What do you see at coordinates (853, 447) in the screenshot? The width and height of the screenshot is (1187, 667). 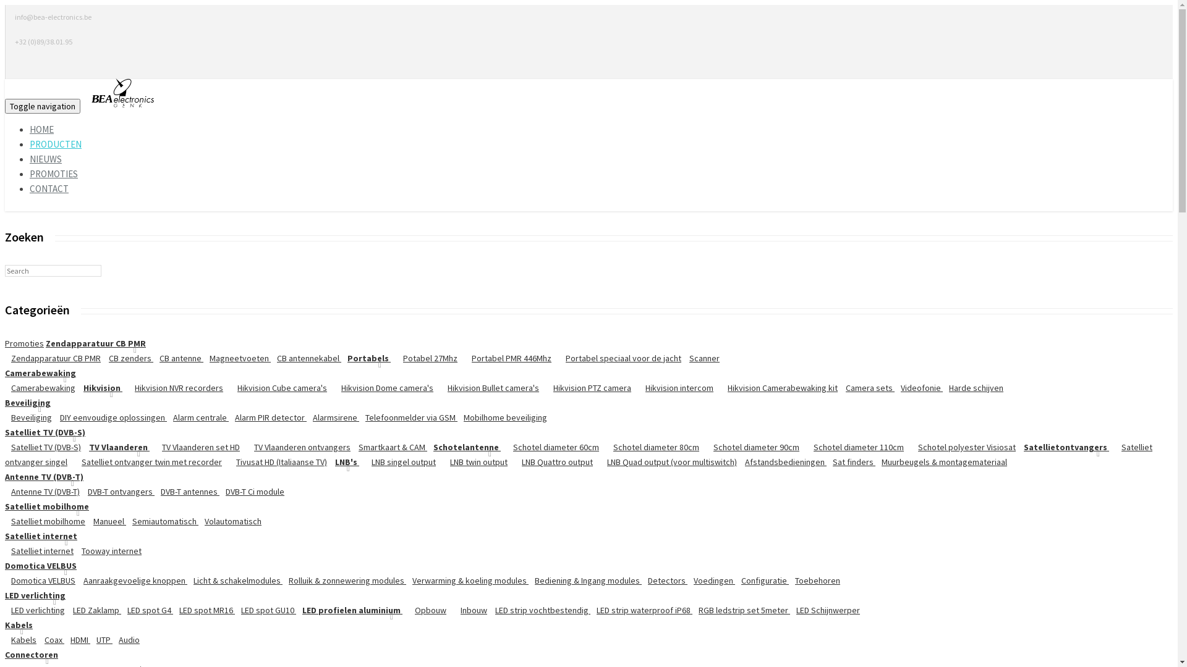 I see `Schotel diameter 110cm` at bounding box center [853, 447].